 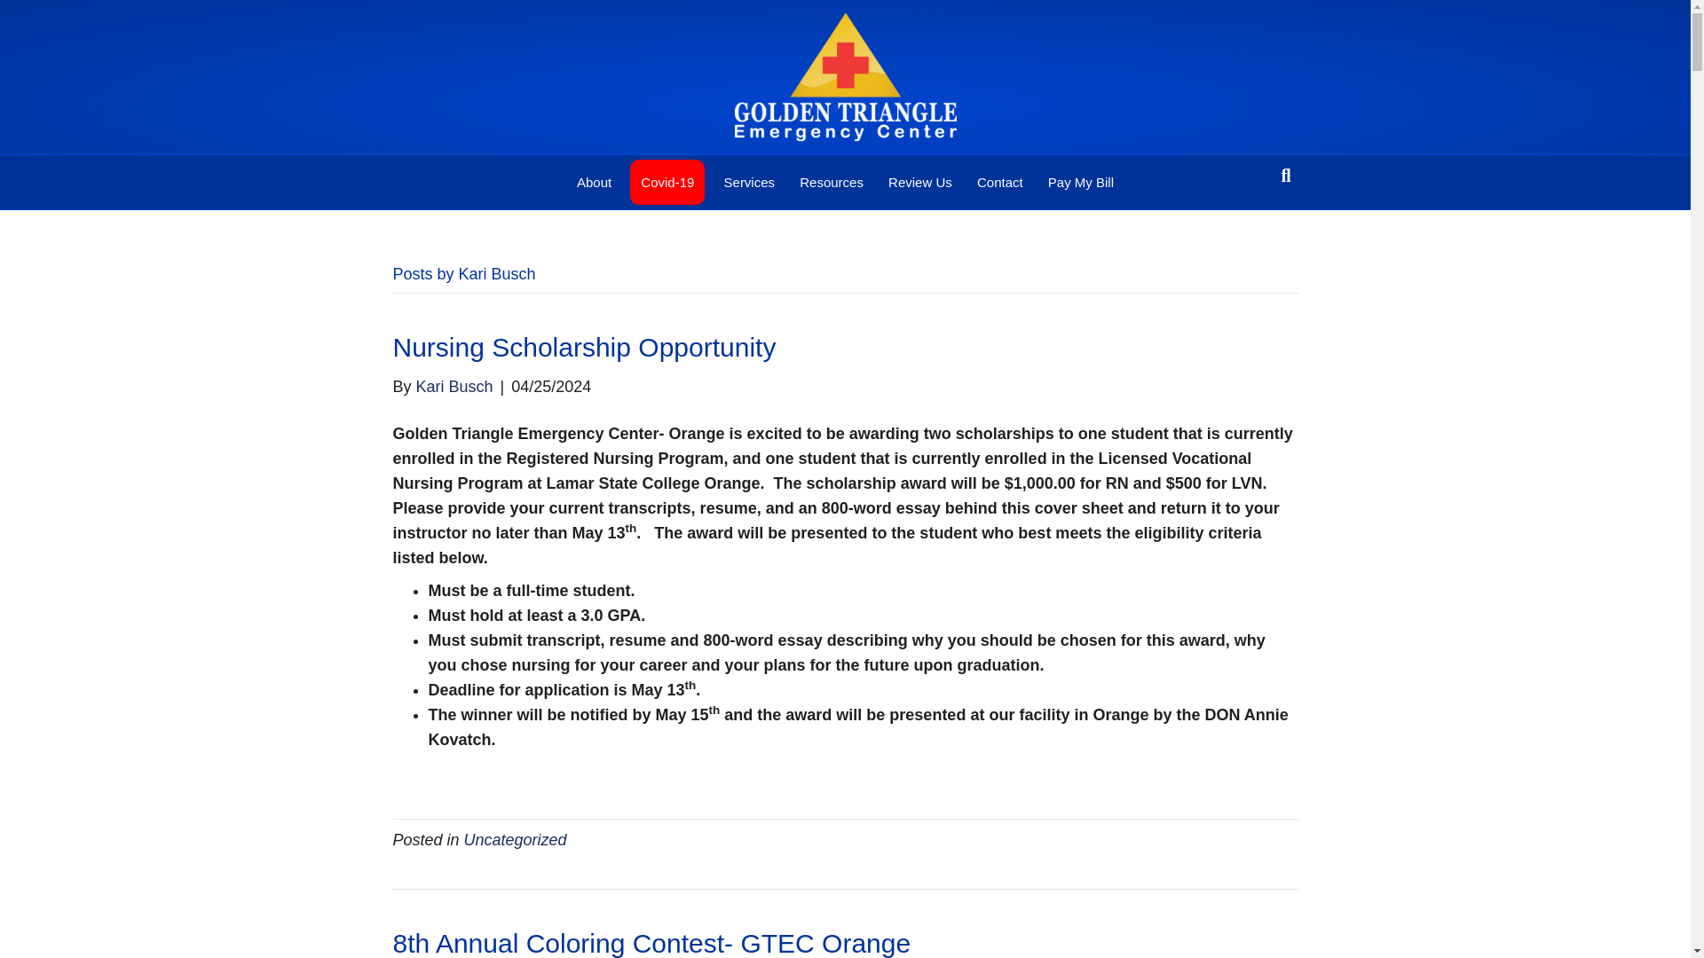 I want to click on 8th Annual Coloring Contest- GTEC Orange, so click(x=651, y=943).